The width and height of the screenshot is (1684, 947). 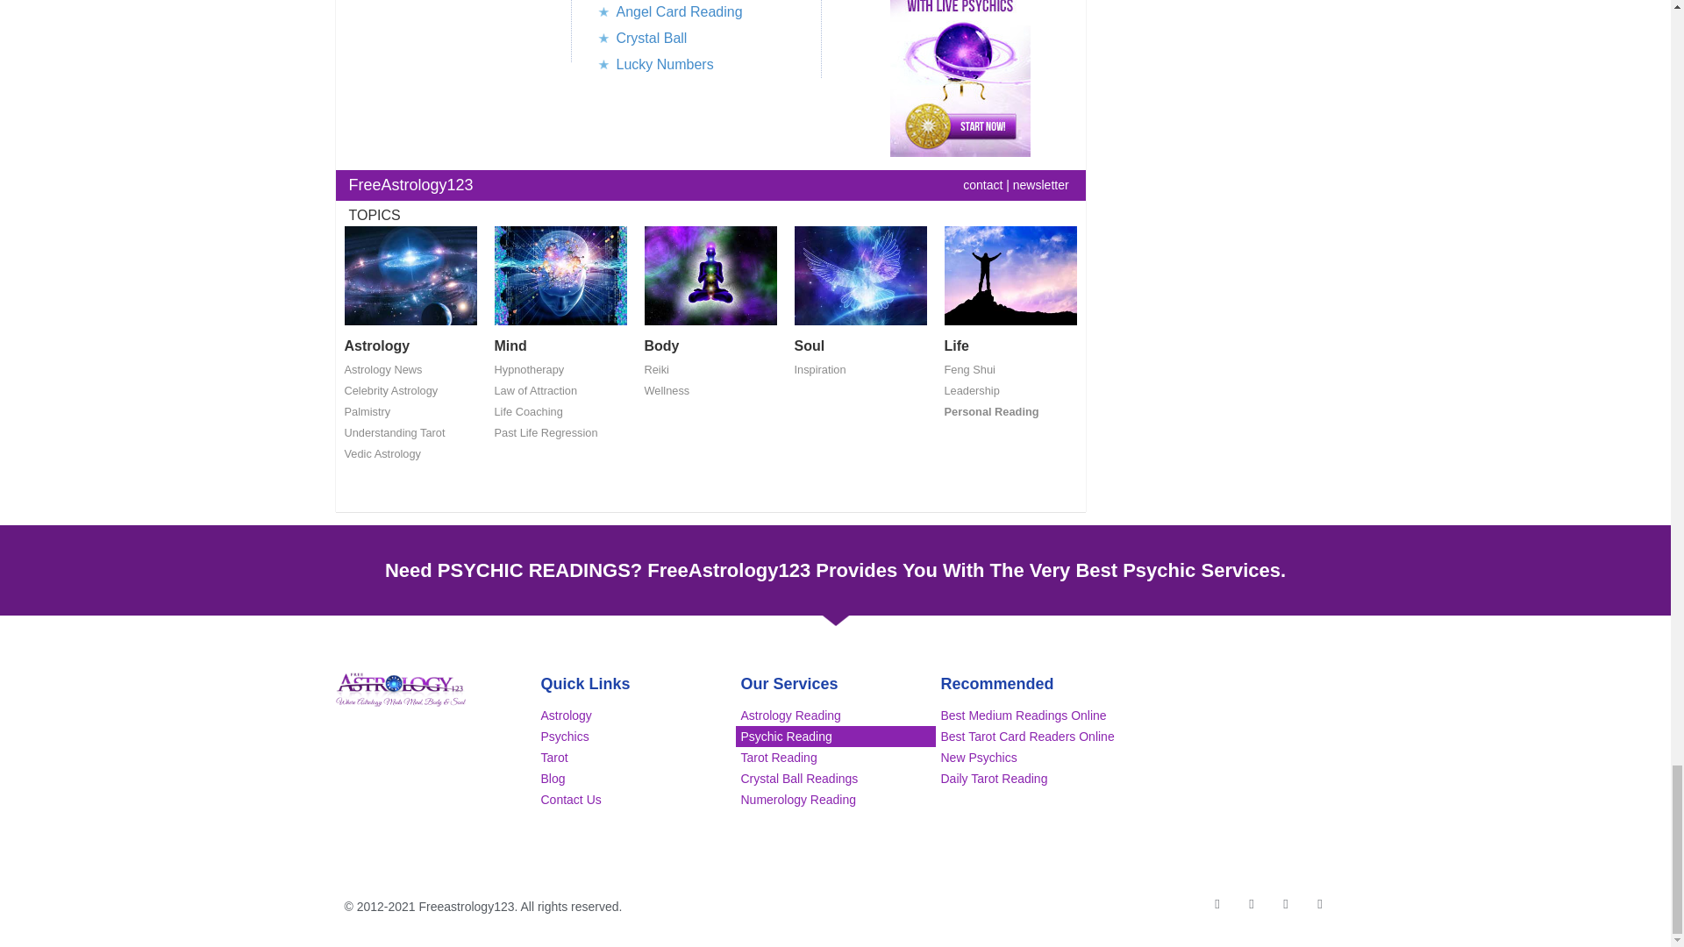 What do you see at coordinates (861, 281) in the screenshot?
I see `Soul Blog Posts` at bounding box center [861, 281].